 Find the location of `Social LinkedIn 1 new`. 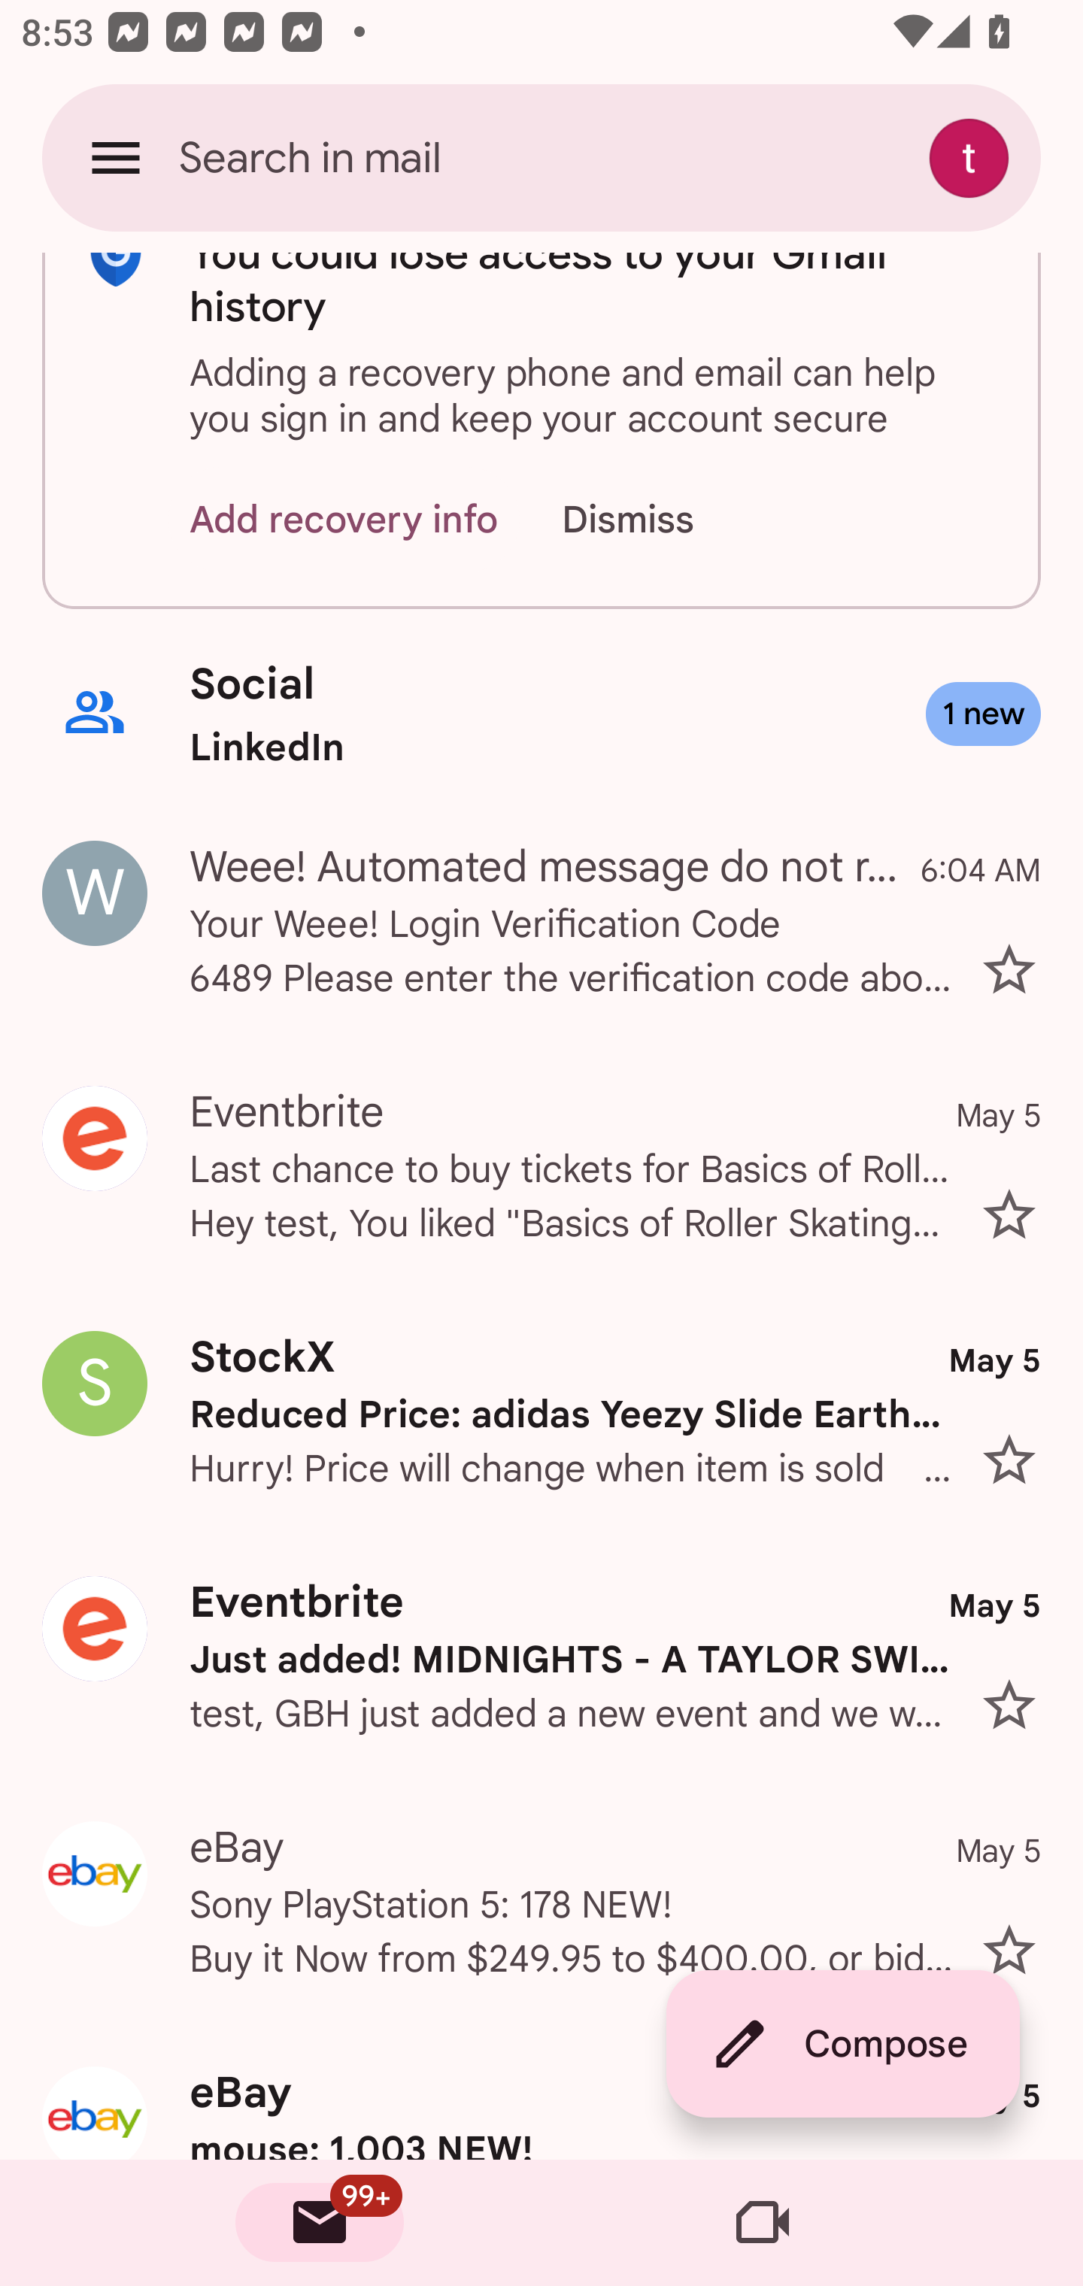

Social LinkedIn 1 new is located at coordinates (541, 714).